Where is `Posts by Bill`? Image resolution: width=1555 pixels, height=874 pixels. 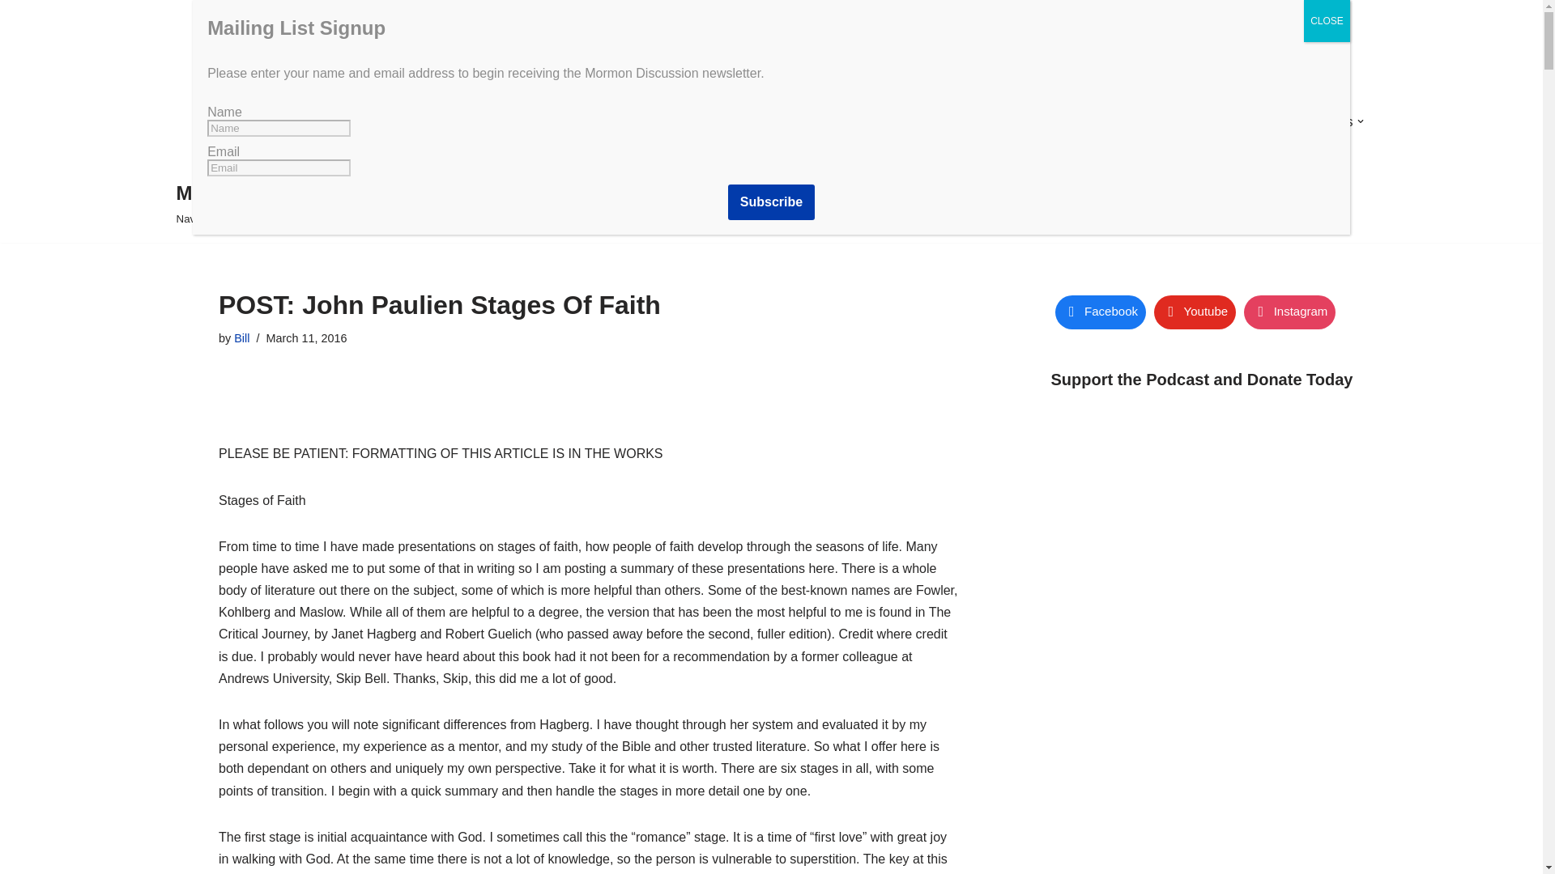 Posts by Bill is located at coordinates (241, 338).